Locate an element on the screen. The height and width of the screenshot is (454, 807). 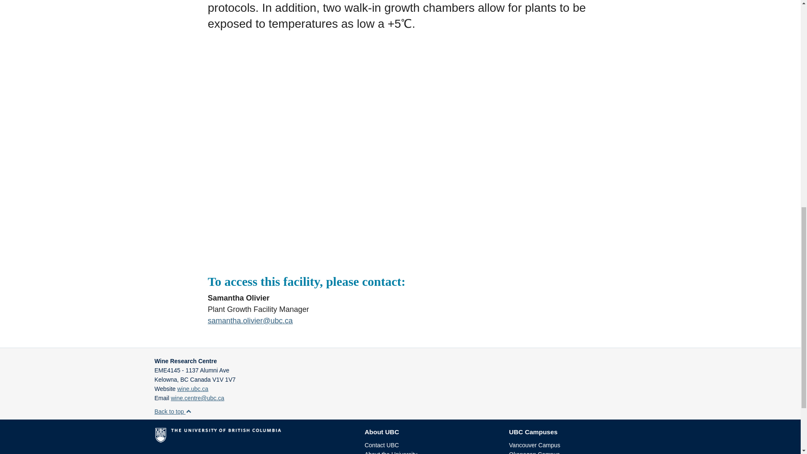
The University of British Columbia is located at coordinates (253, 438).